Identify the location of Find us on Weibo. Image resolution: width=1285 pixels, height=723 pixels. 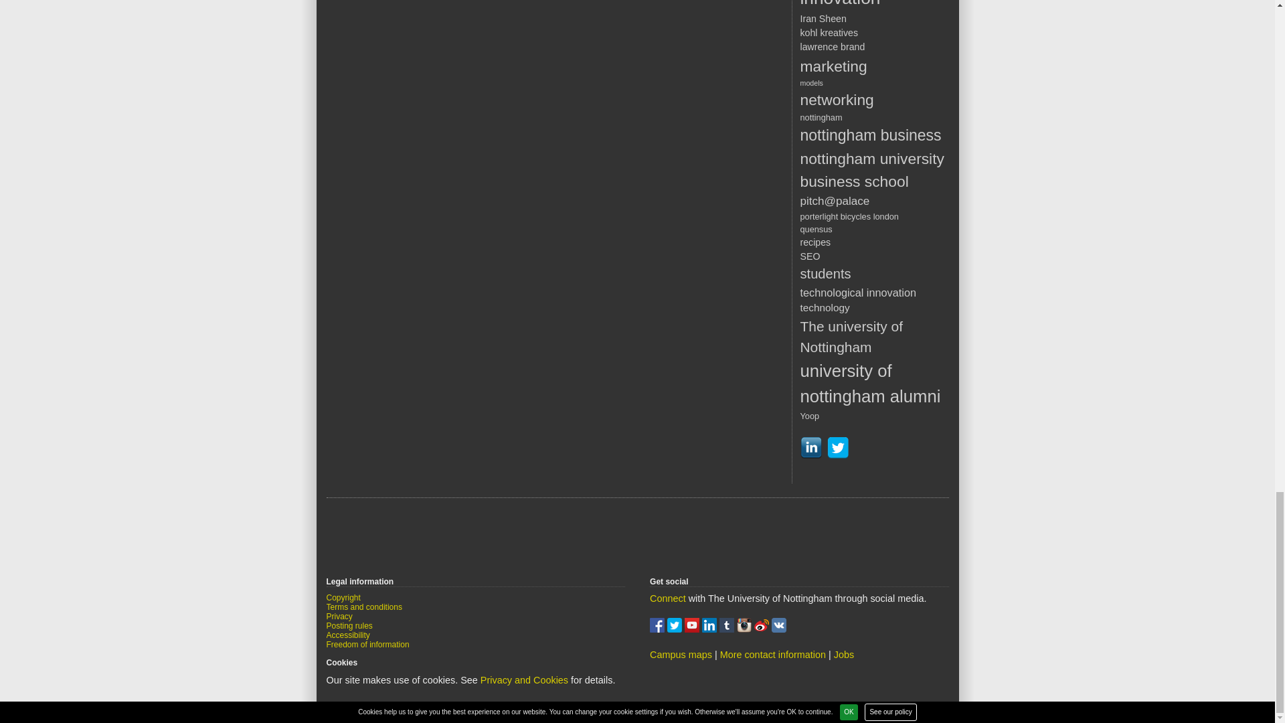
(763, 629).